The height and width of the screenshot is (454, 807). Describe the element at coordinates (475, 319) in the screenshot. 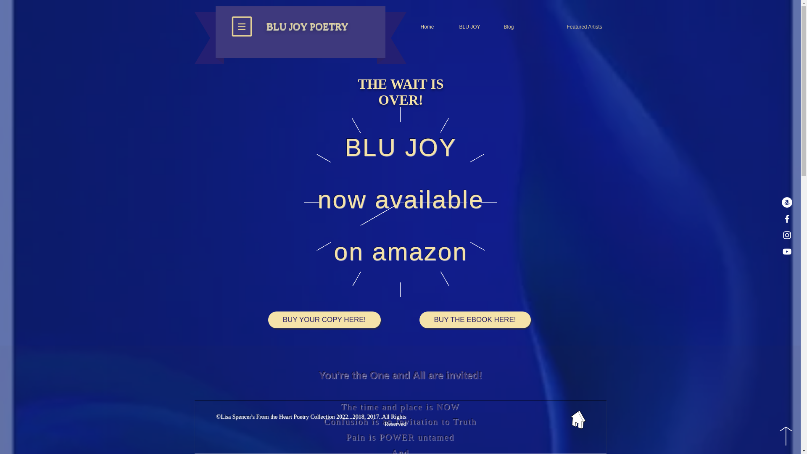

I see `BUY THE EBOOK HERE!` at that location.